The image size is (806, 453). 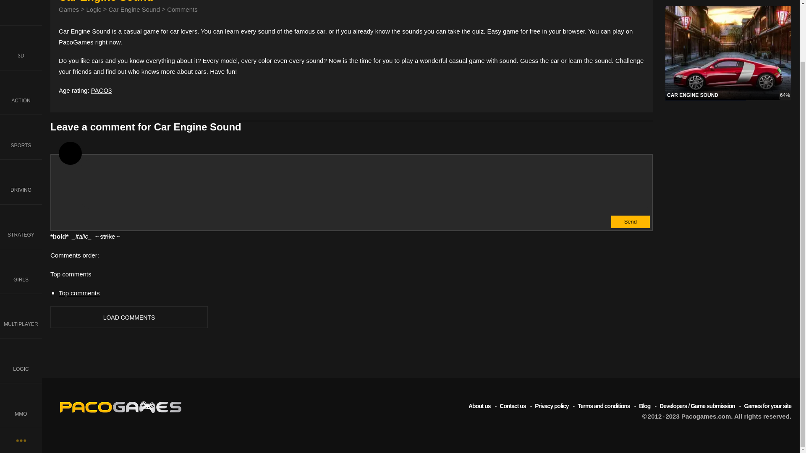 I want to click on PACO3, so click(x=101, y=90).